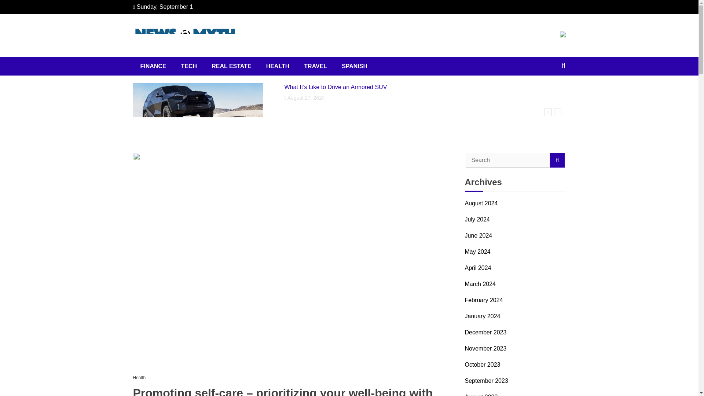 Image resolution: width=704 pixels, height=396 pixels. What do you see at coordinates (189, 66) in the screenshot?
I see `TECH` at bounding box center [189, 66].